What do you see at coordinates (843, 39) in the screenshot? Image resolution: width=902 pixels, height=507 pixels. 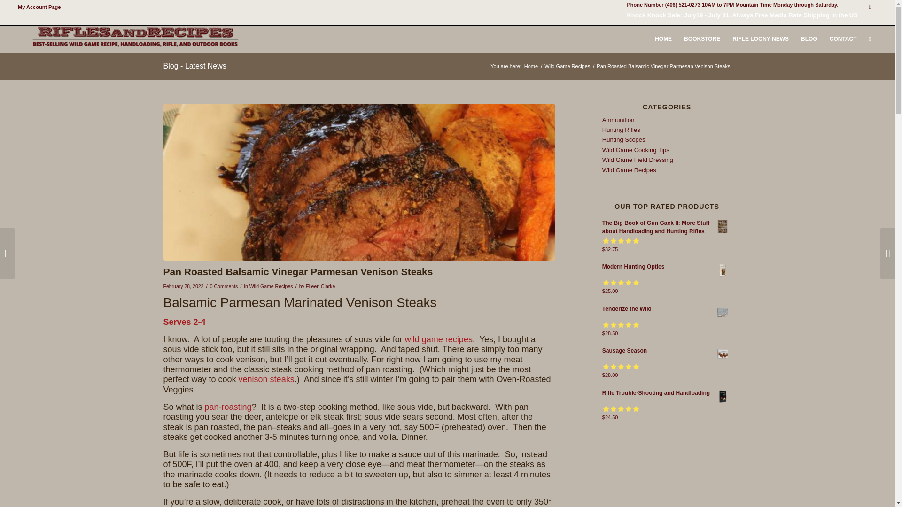 I see `CONTACT` at bounding box center [843, 39].